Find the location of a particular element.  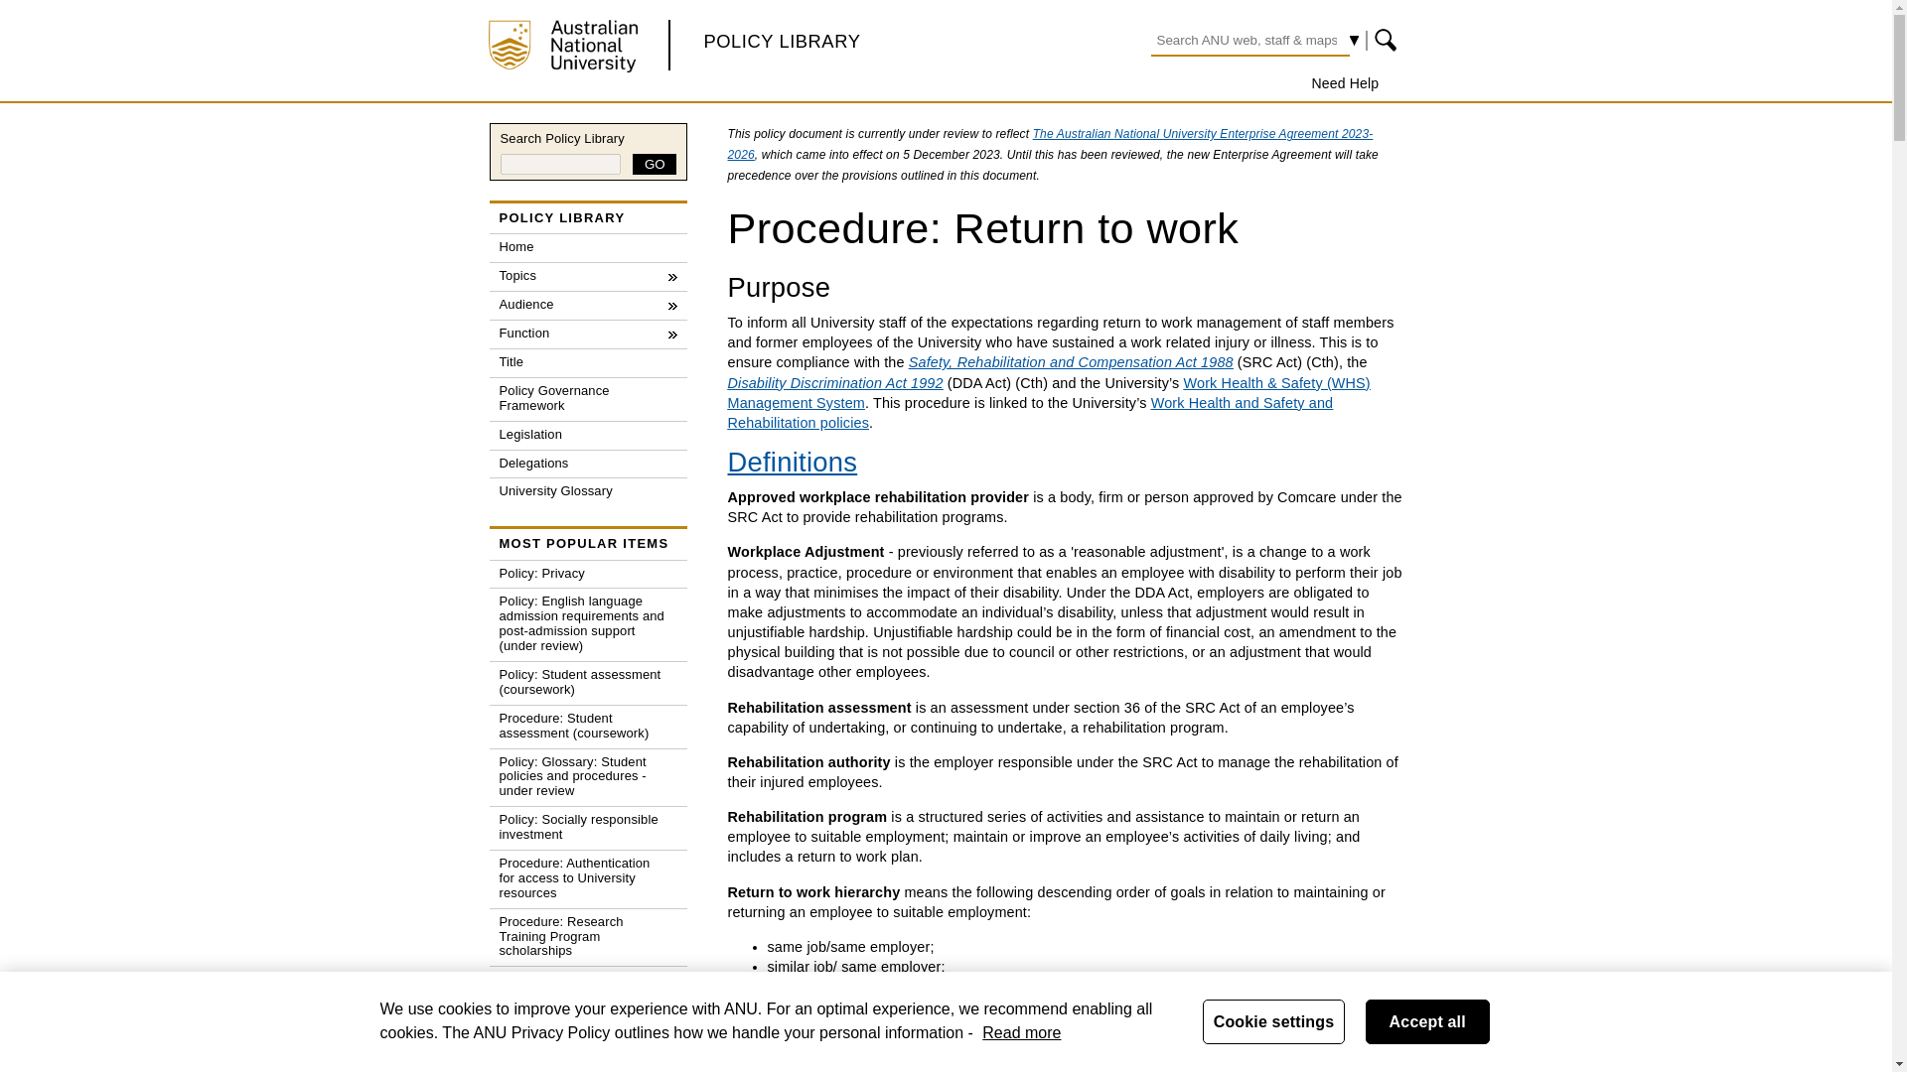

Need Help is located at coordinates (1344, 80).